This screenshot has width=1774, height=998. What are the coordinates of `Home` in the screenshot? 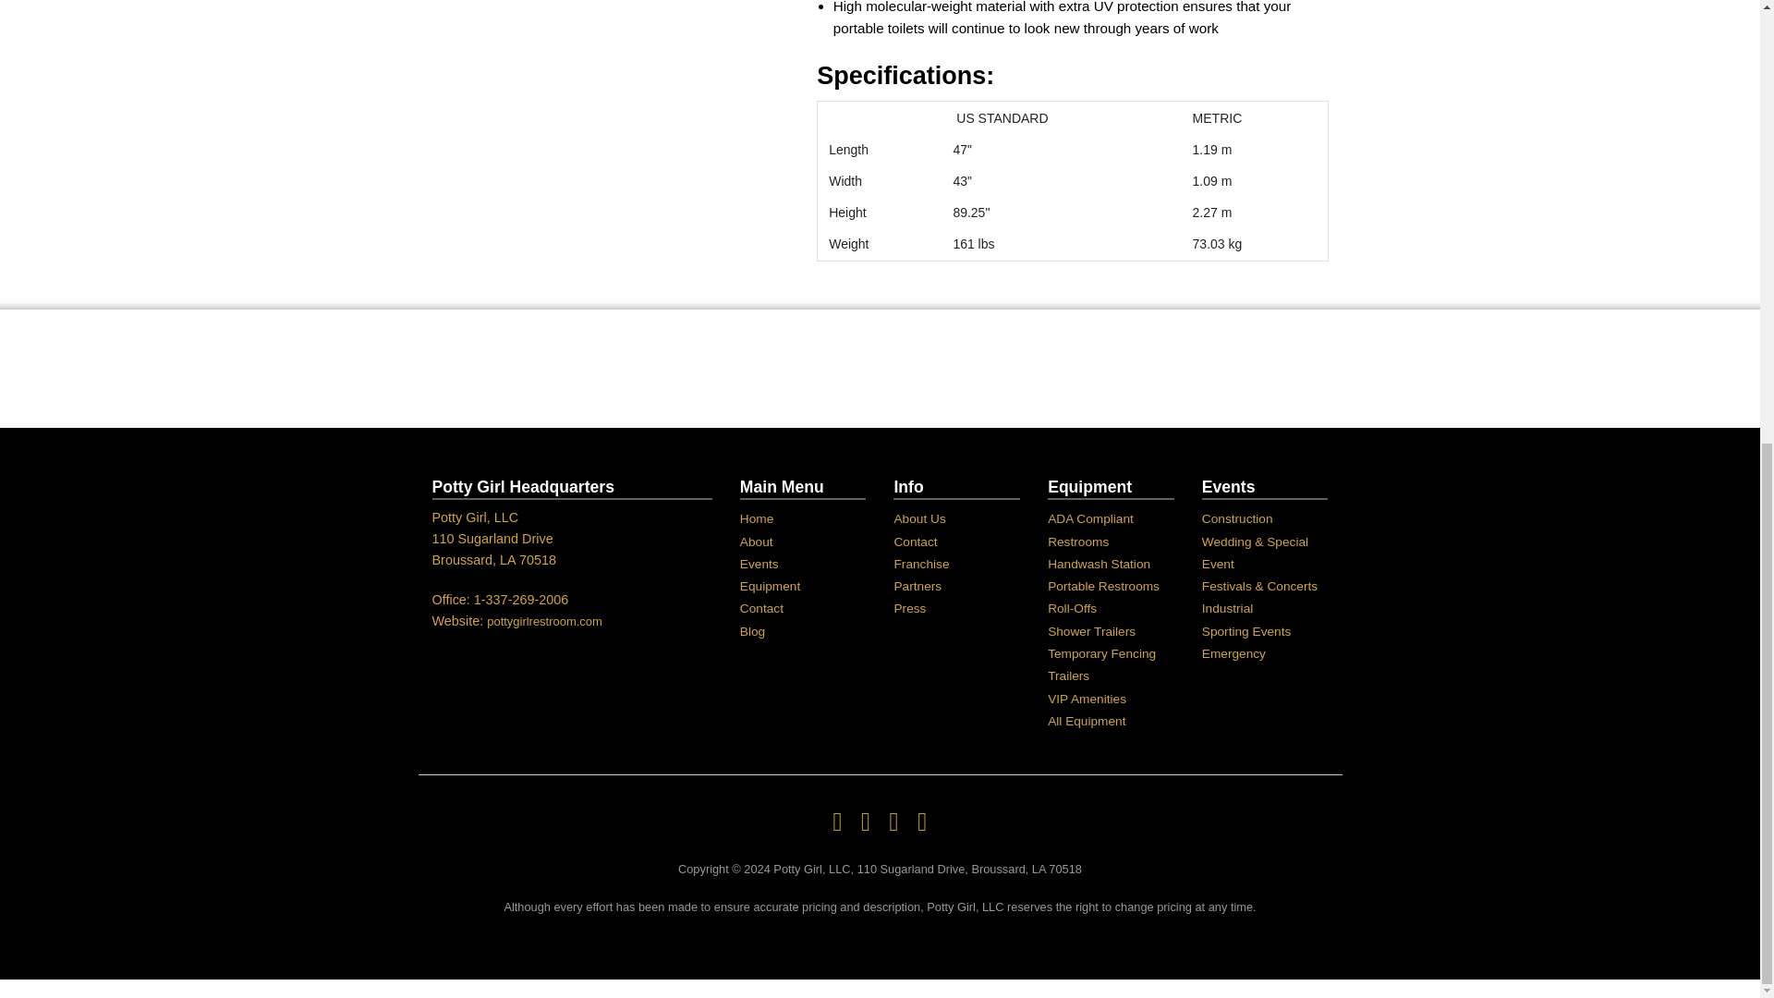 It's located at (756, 519).